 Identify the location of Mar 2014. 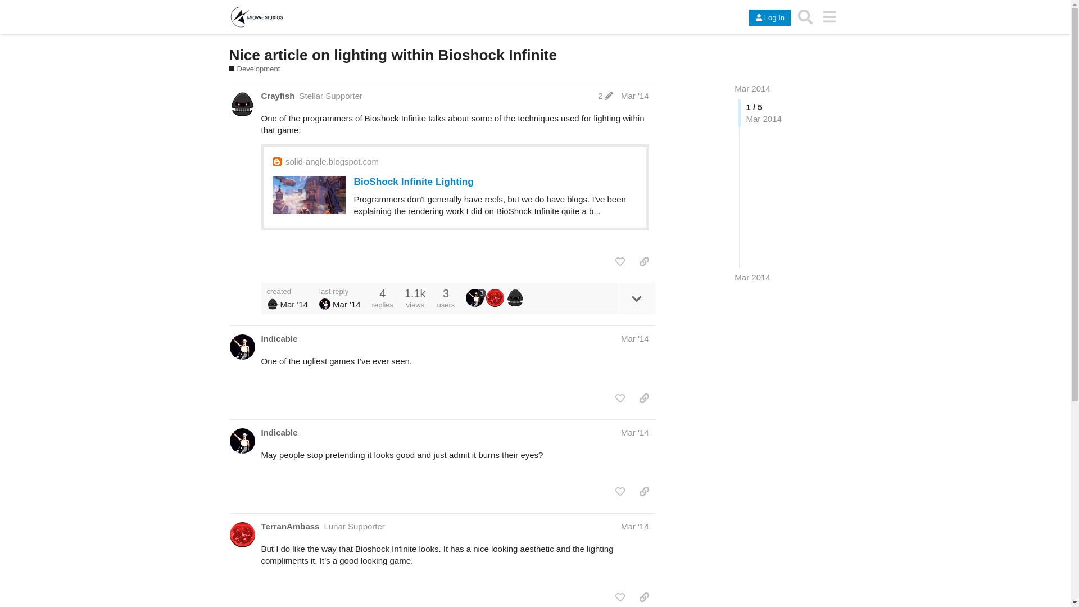
(752, 277).